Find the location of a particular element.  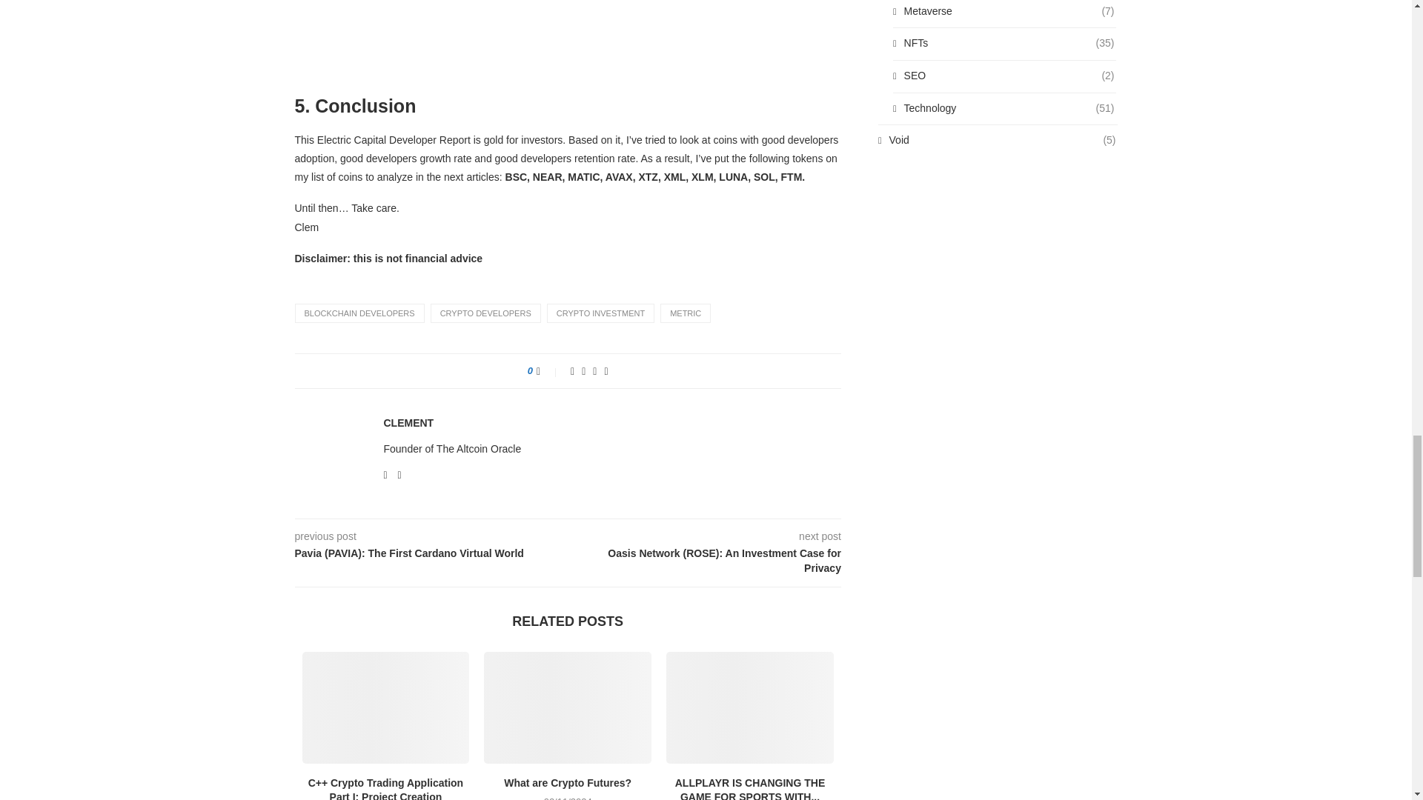

CRYPTO DEVELOPERS is located at coordinates (485, 313).